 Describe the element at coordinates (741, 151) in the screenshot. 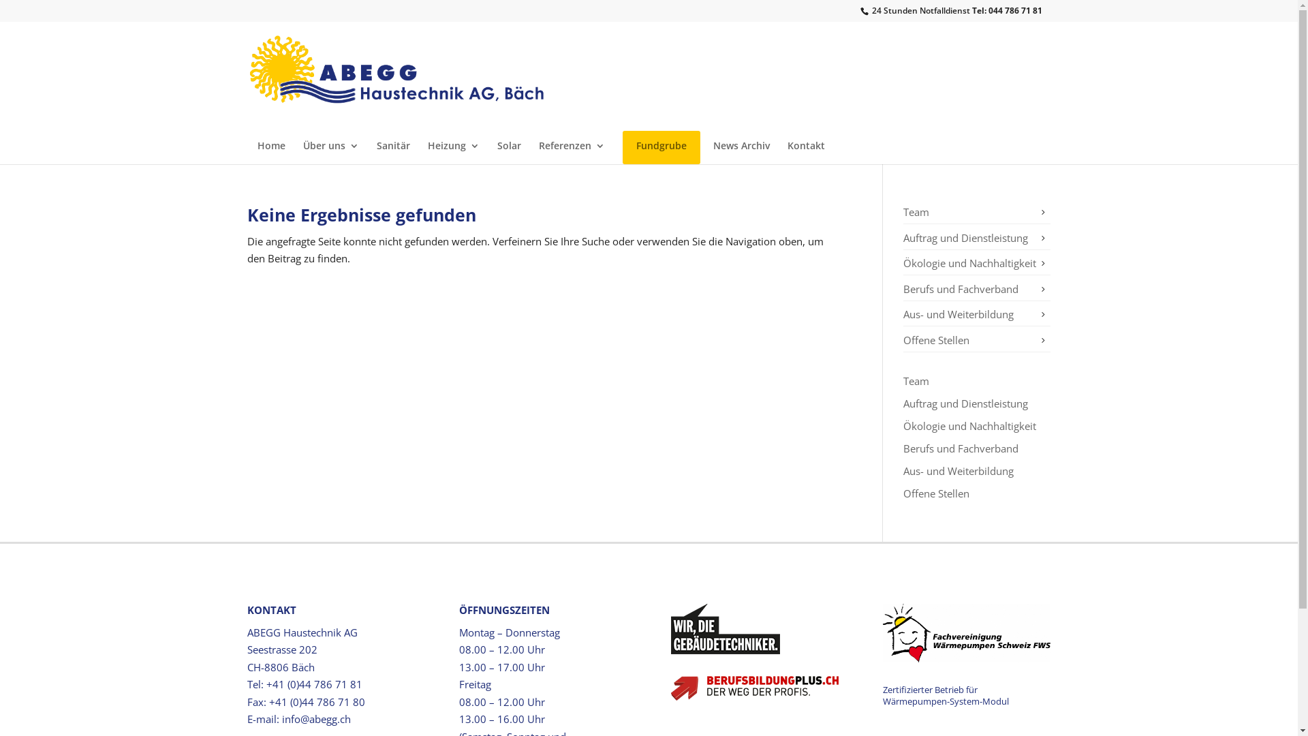

I see `News Archiv` at that location.